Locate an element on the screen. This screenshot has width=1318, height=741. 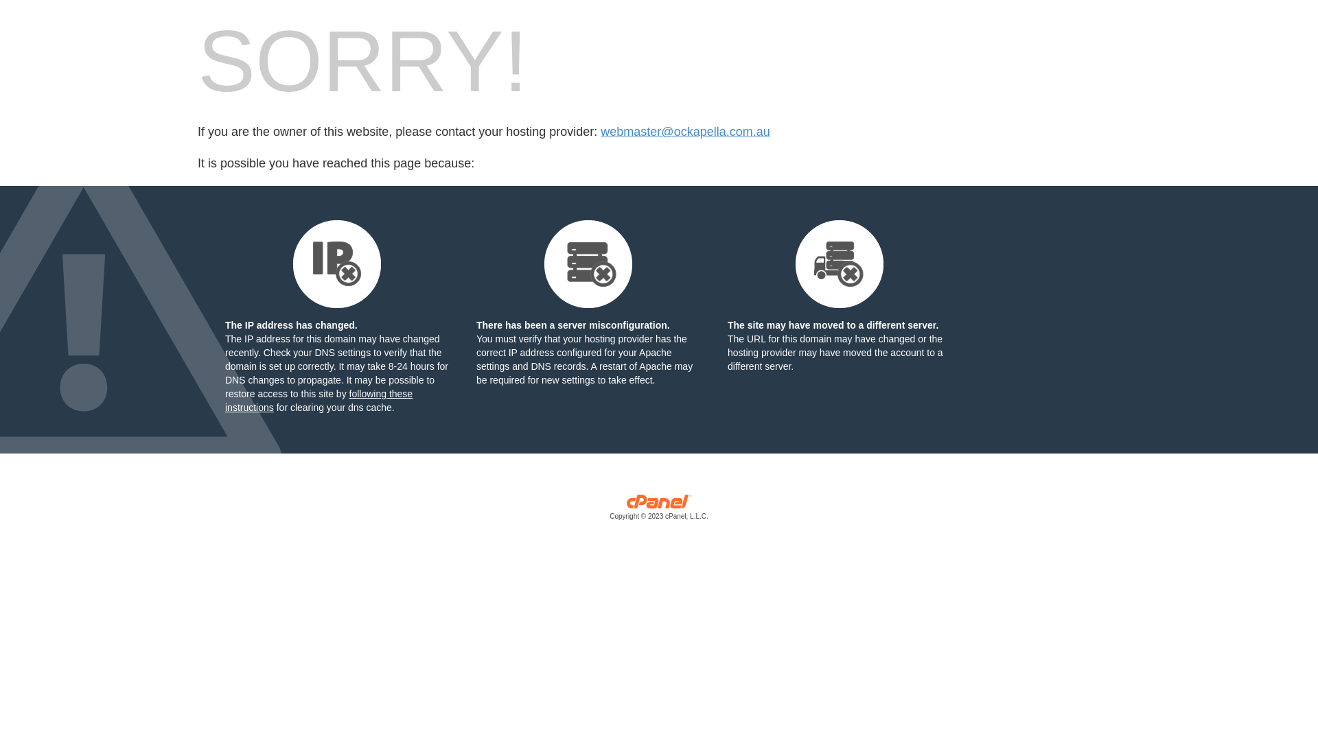
following these instructions is located at coordinates (319, 401).